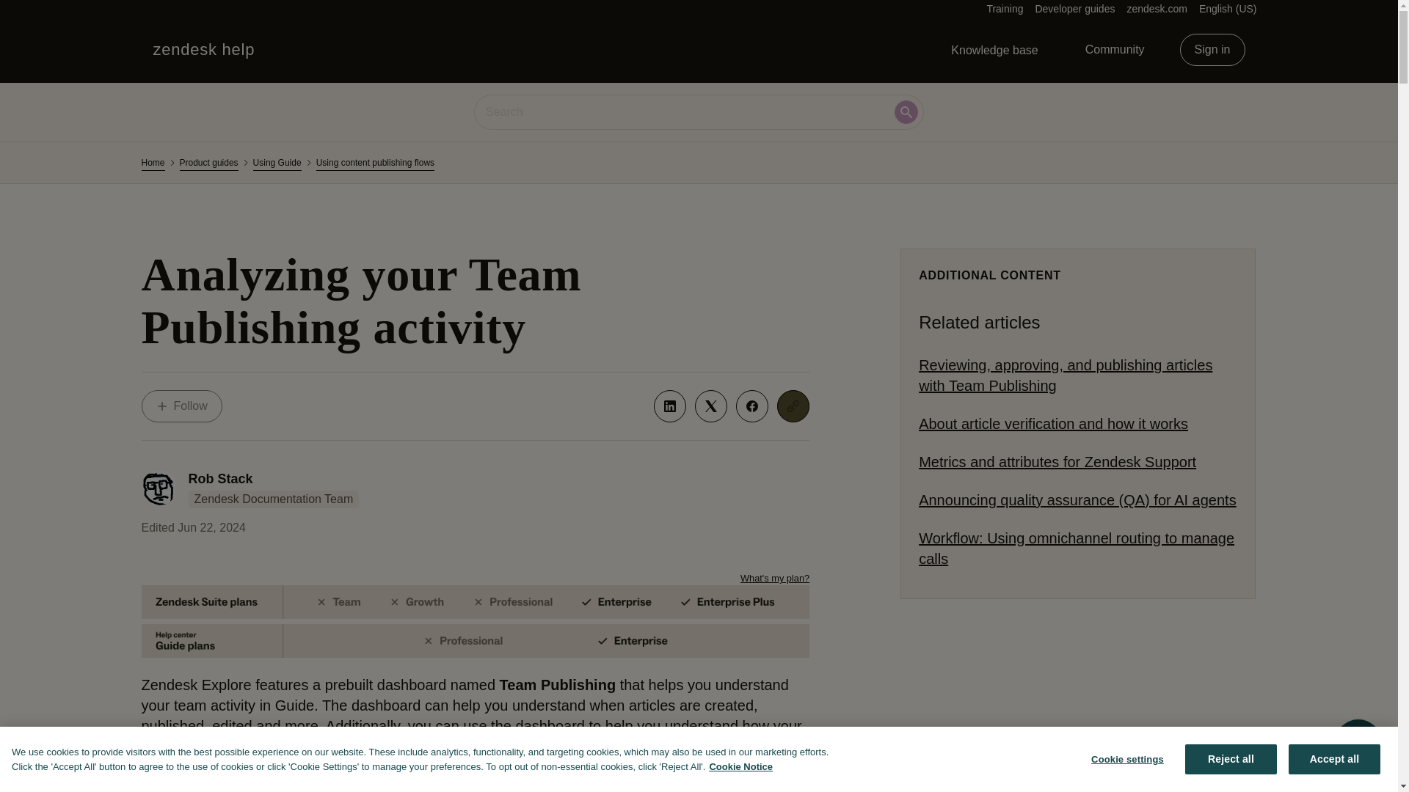  What do you see at coordinates (277, 163) in the screenshot?
I see `Using Guide` at bounding box center [277, 163].